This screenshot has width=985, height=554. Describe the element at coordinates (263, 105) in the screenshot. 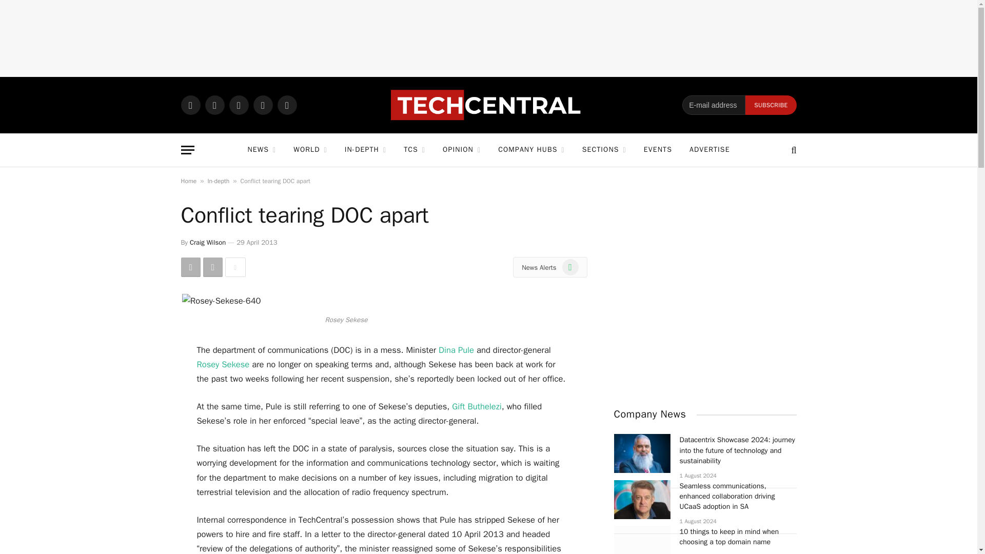

I see `LinkedIn` at that location.